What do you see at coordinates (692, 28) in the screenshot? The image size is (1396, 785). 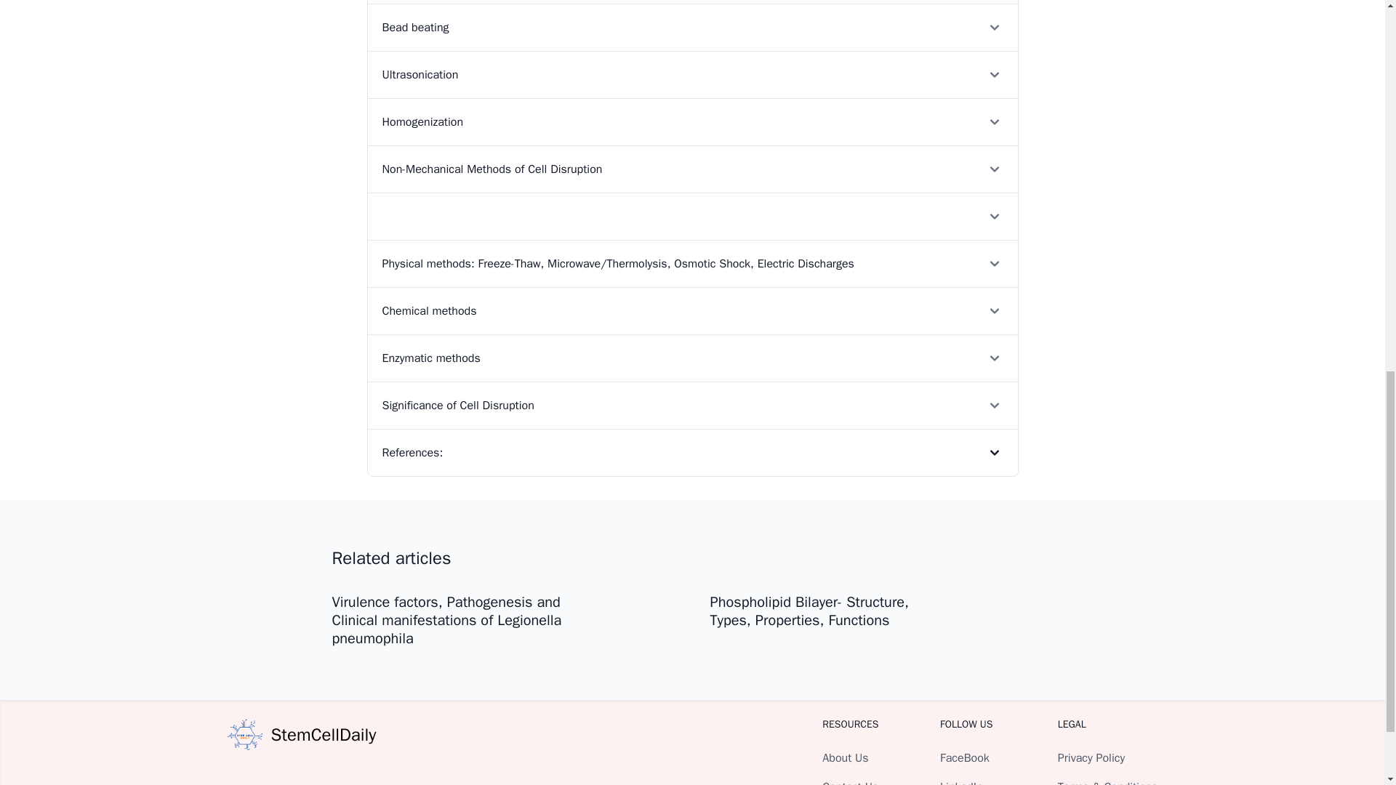 I see `Bead beating` at bounding box center [692, 28].